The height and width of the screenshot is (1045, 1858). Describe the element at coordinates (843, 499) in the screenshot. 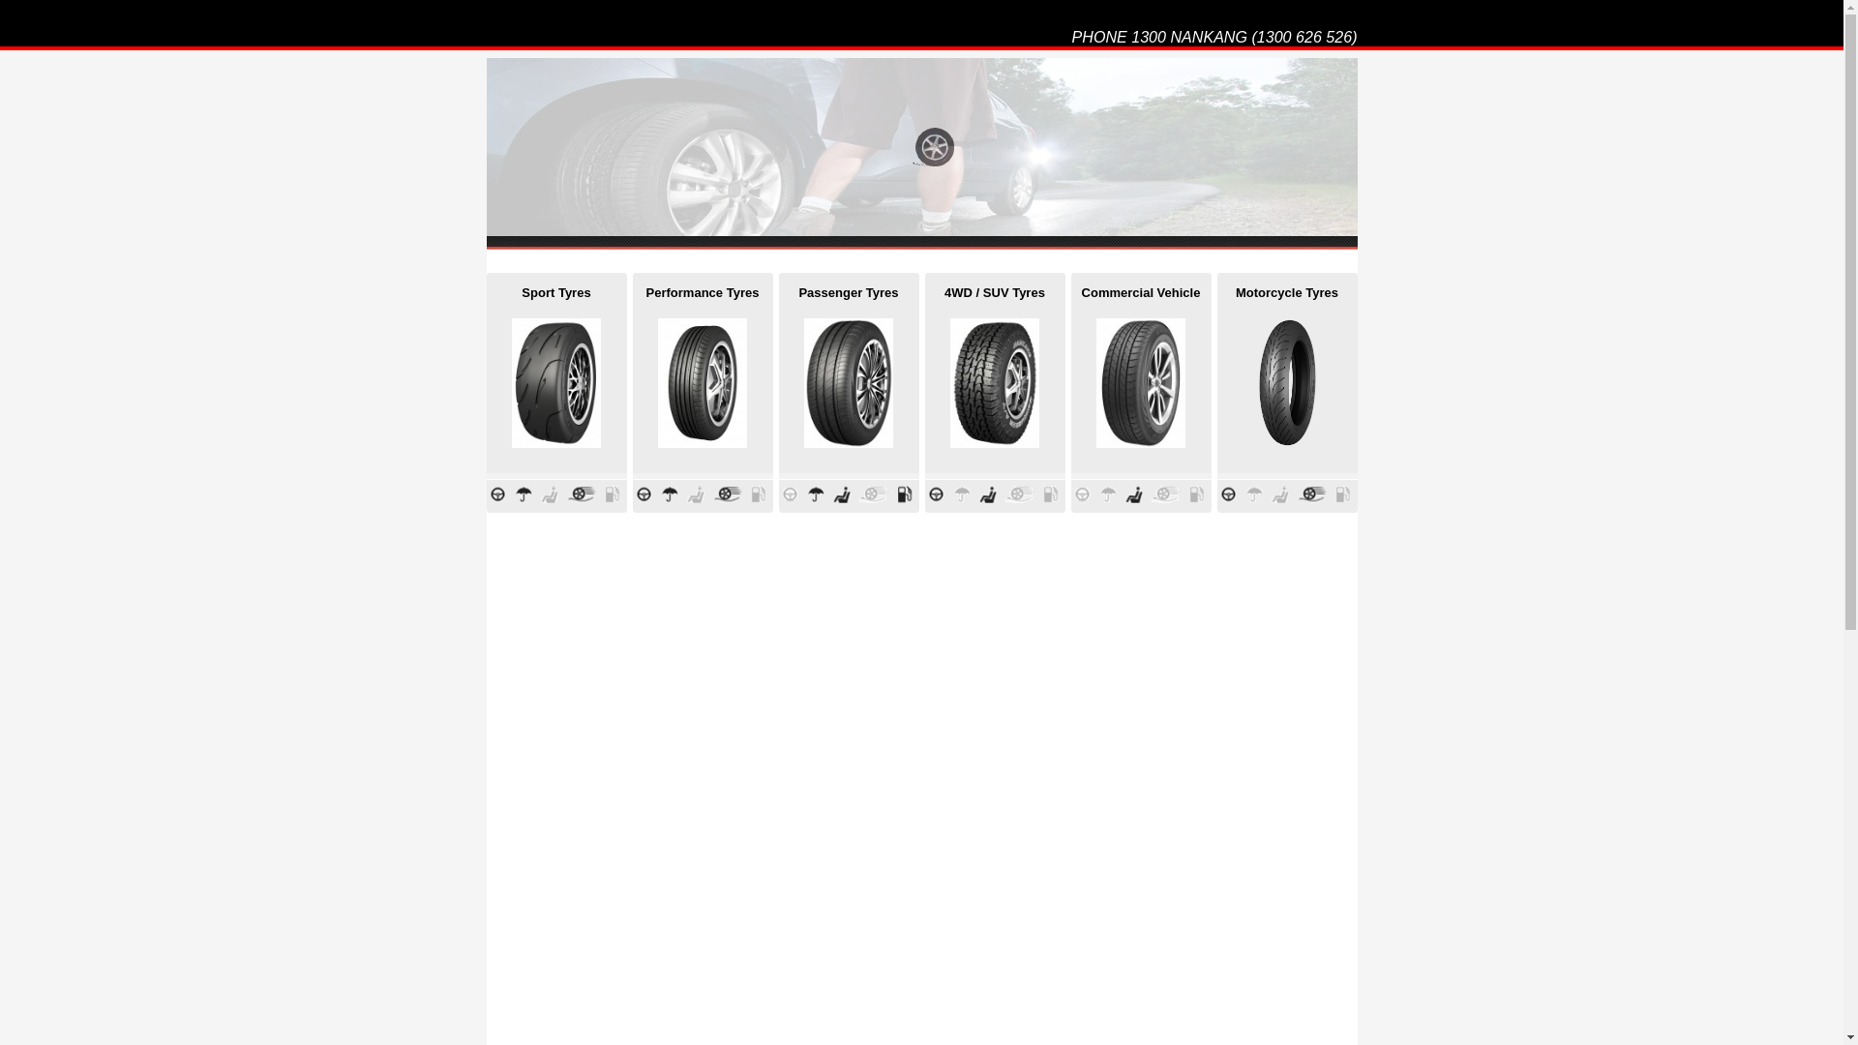

I see `Comfort` at that location.